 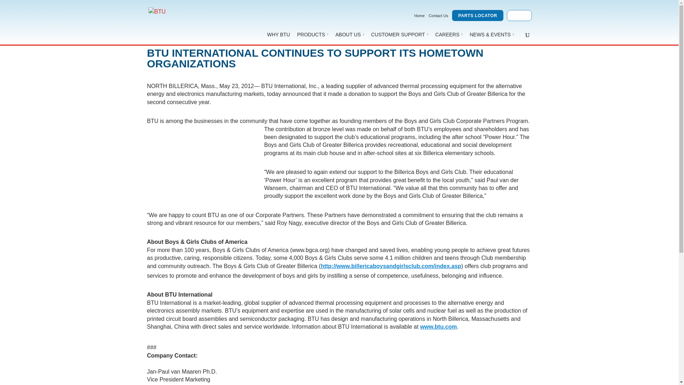 I want to click on ABOUT US, so click(x=350, y=34).